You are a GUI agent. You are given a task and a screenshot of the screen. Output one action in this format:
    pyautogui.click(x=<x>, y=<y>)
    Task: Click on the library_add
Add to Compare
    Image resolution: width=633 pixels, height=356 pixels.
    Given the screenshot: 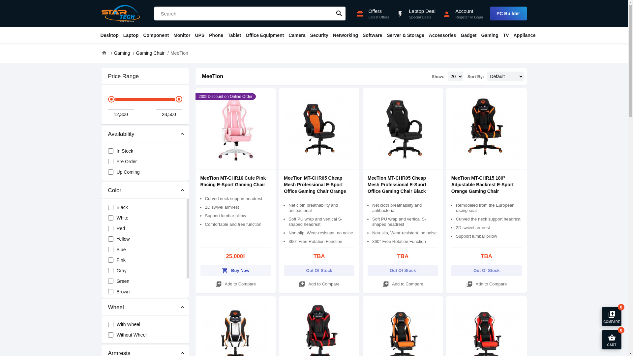 What is the action you would take?
    pyautogui.click(x=403, y=284)
    